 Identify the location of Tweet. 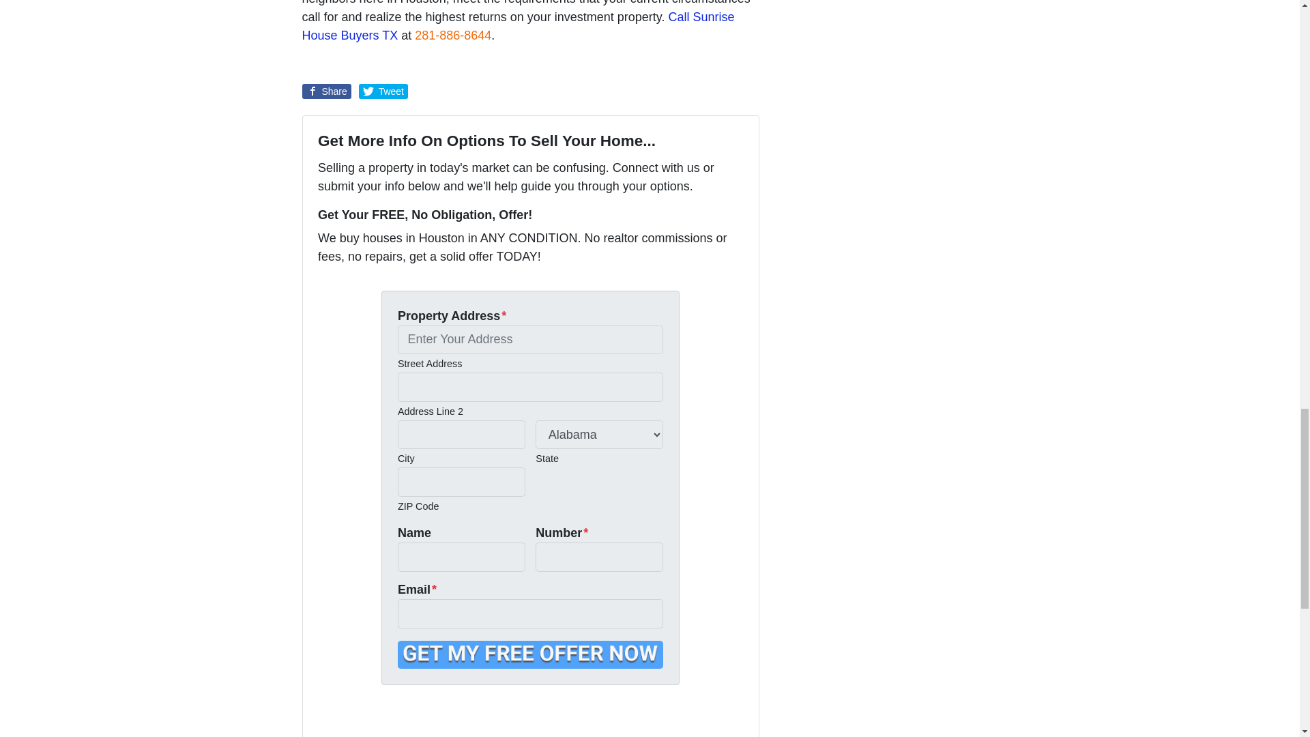
(383, 91).